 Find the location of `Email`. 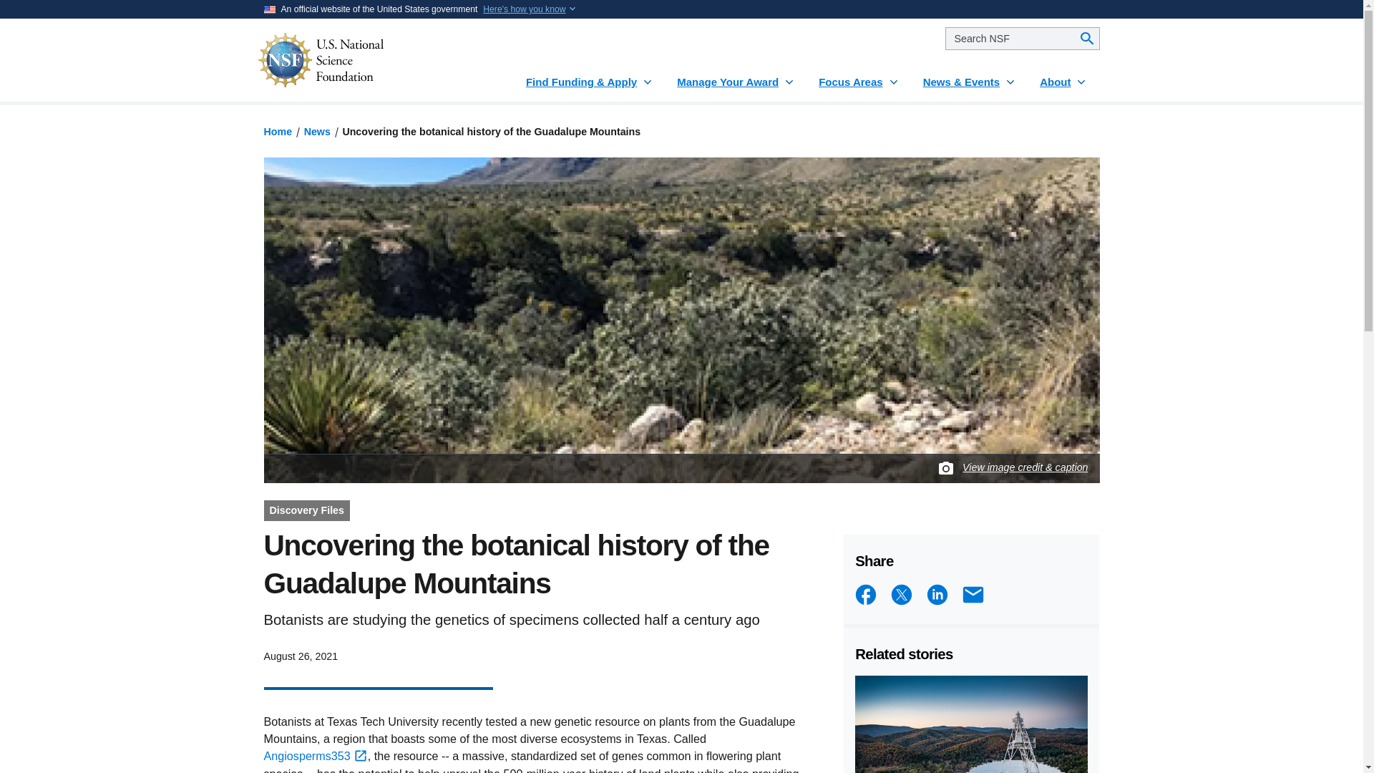

Email is located at coordinates (973, 594).